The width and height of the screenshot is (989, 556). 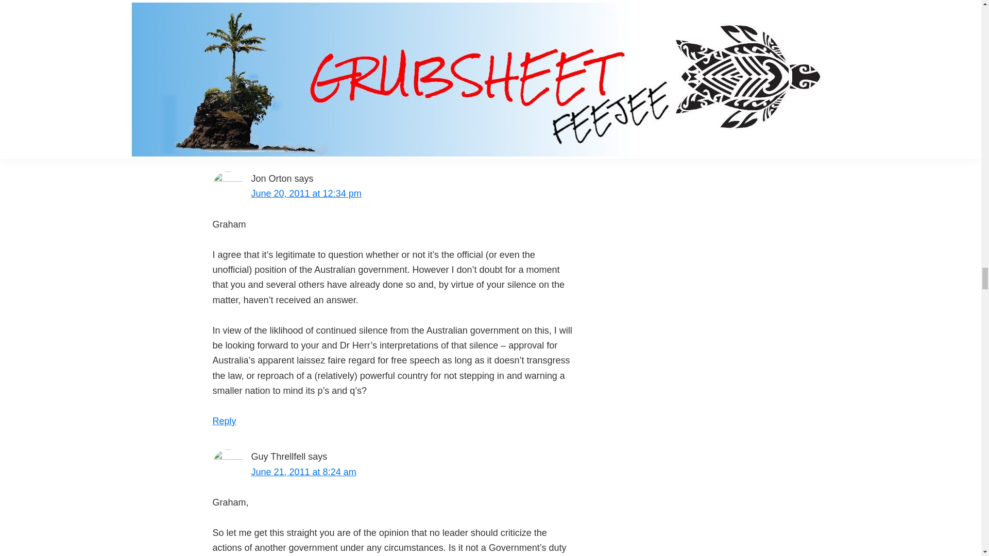 I want to click on June 21, 2011 at 8:24 am, so click(x=303, y=472).